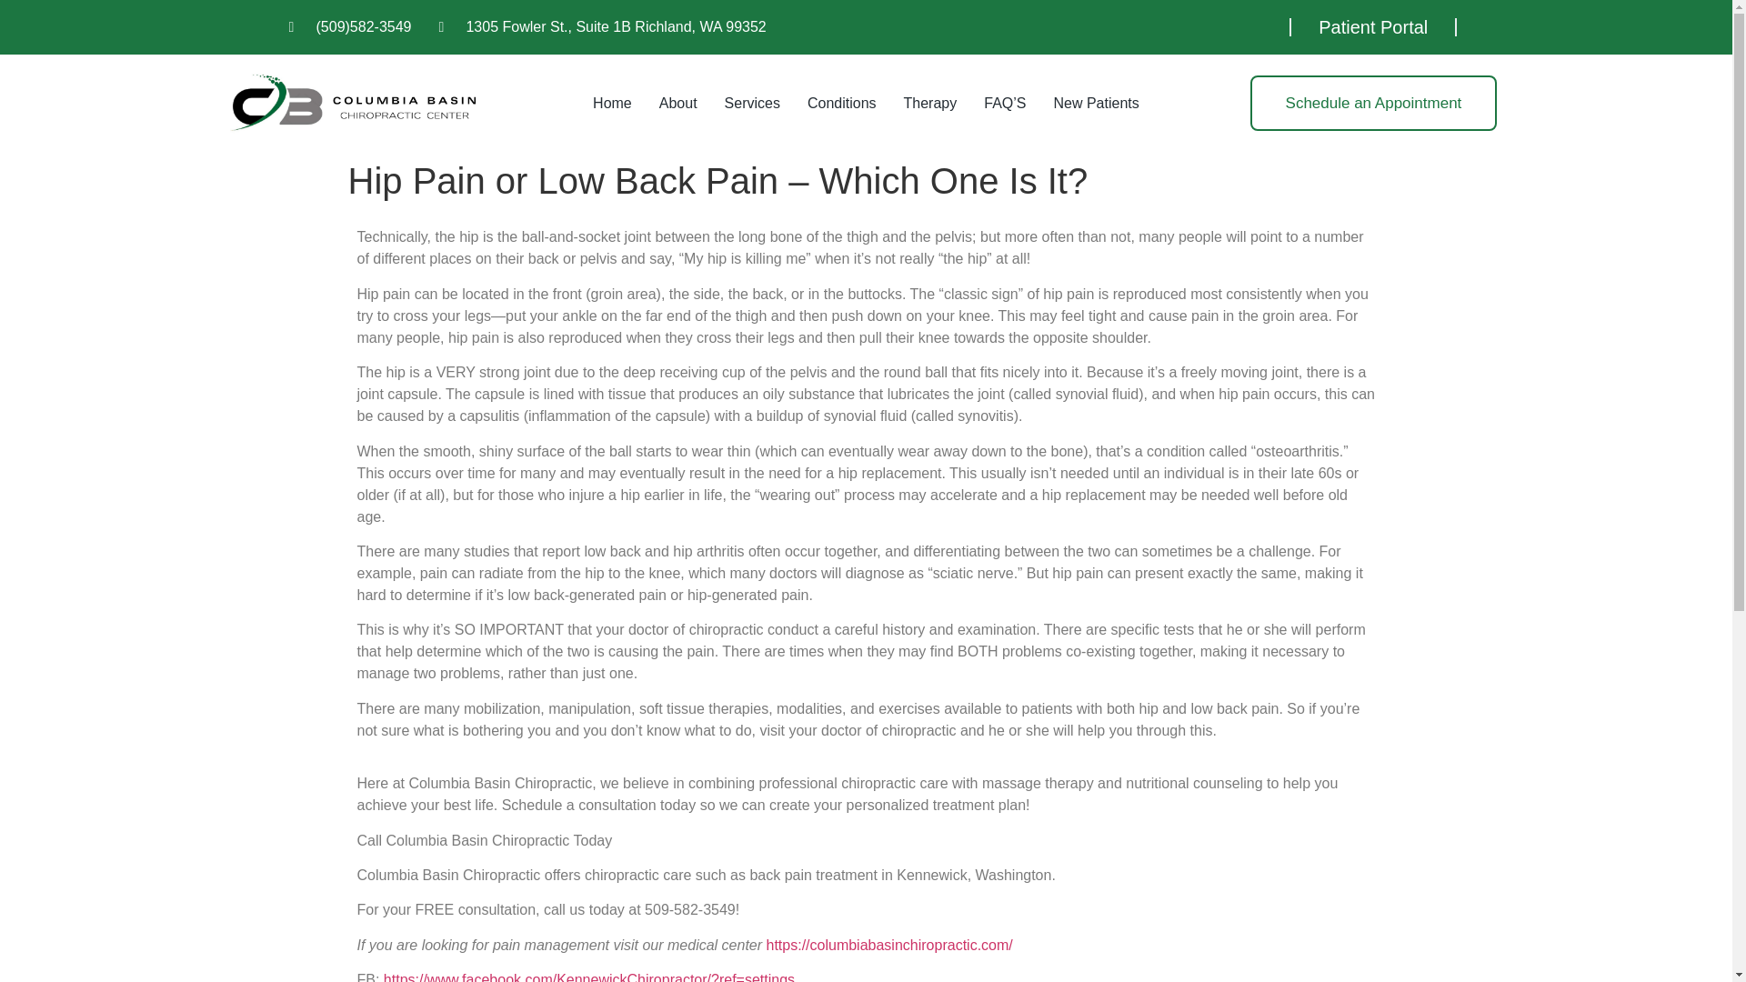  I want to click on About, so click(678, 104).